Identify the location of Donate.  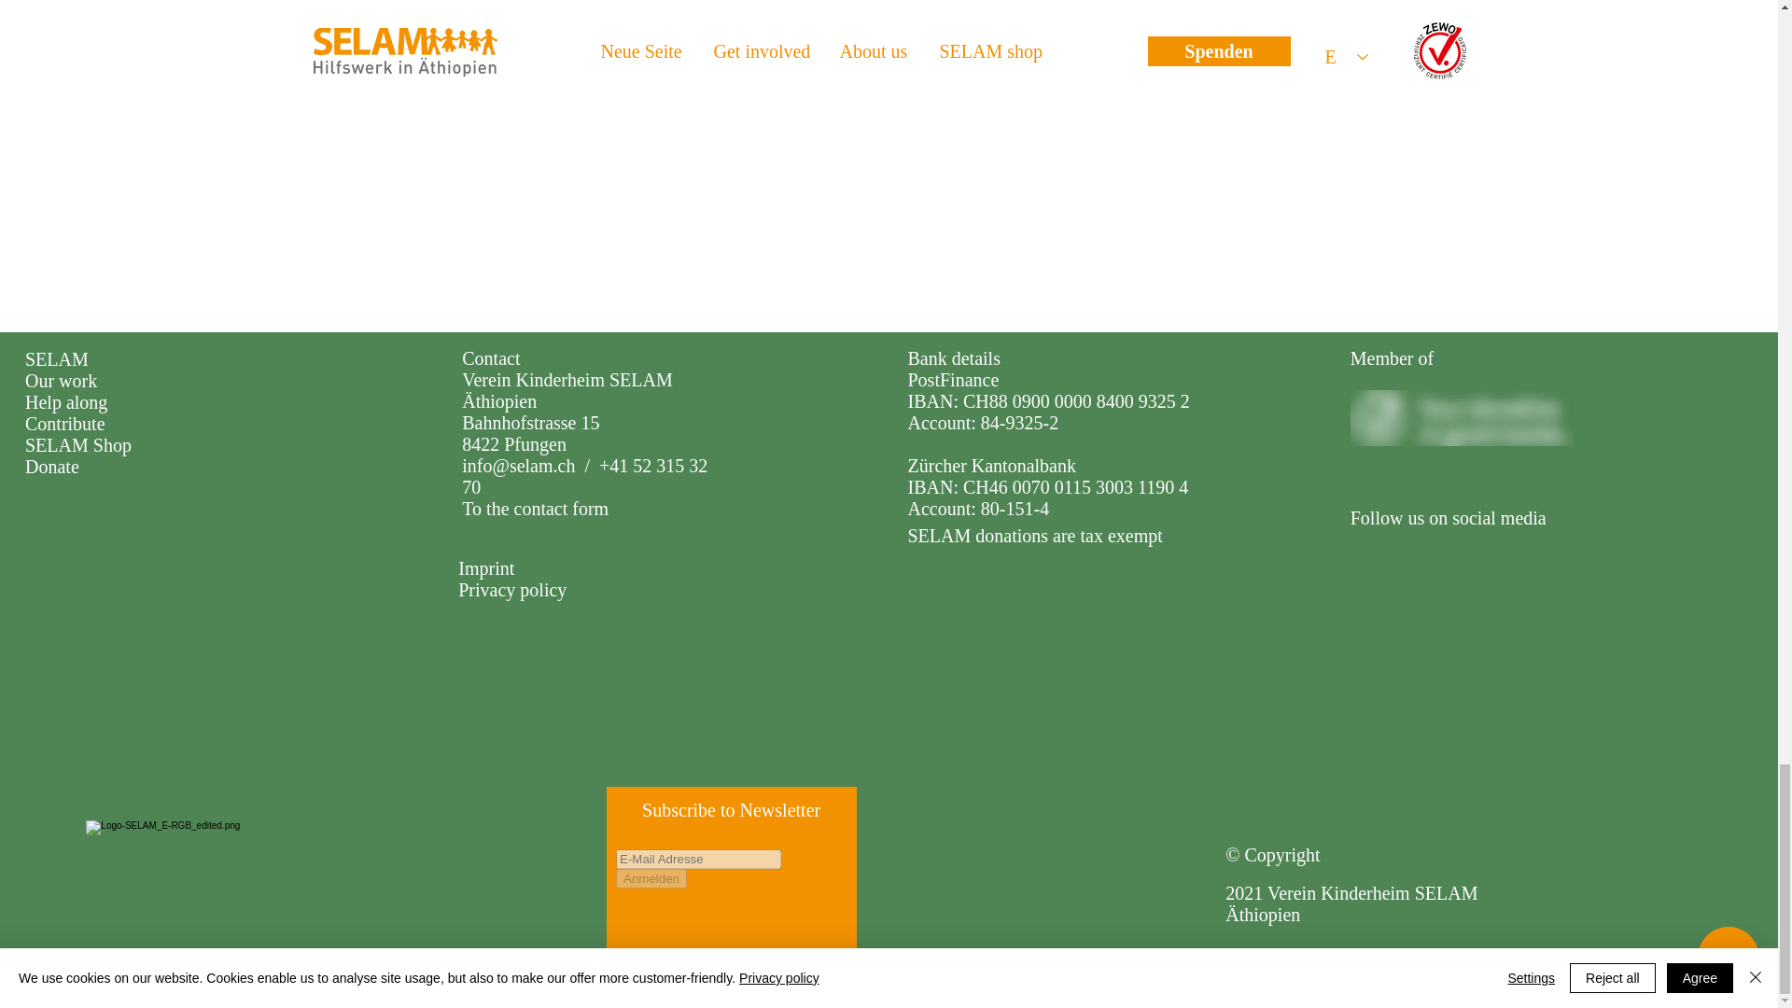
(51, 467).